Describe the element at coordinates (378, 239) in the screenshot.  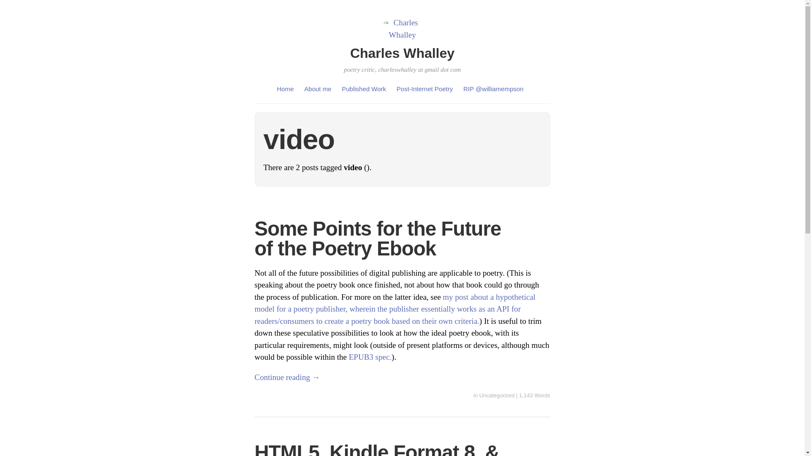
I see `Permalink to Some Points for the Future of the Poetry Ebook` at that location.